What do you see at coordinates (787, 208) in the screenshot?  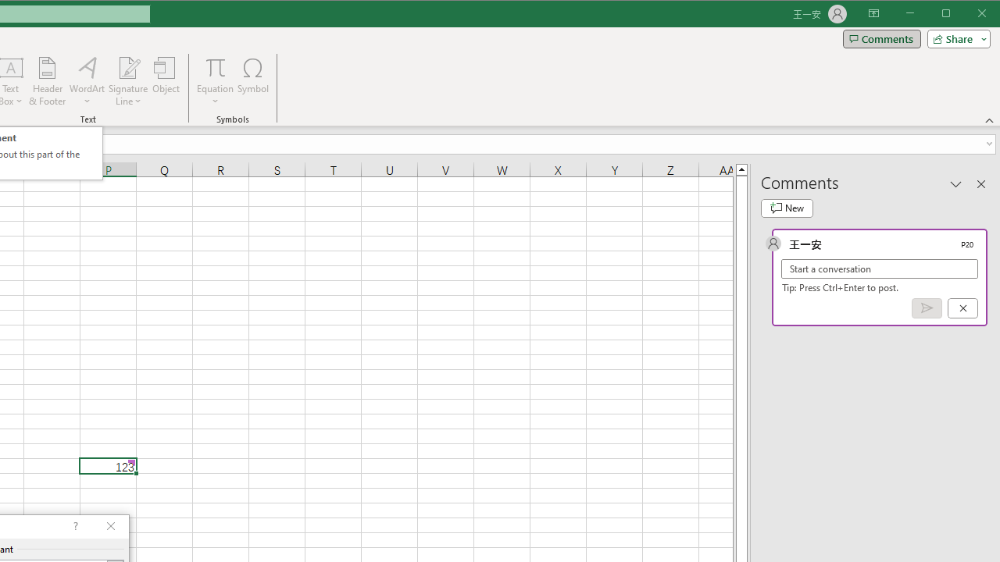 I see `New comment` at bounding box center [787, 208].